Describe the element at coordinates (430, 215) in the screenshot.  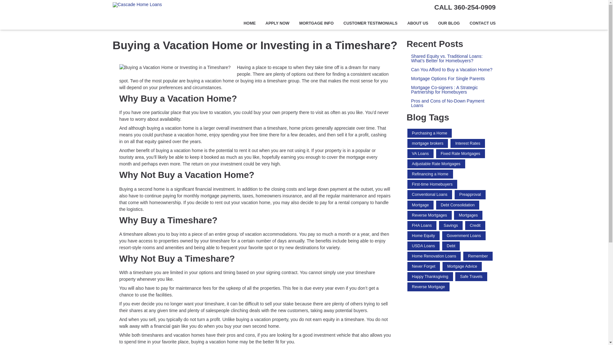
I see `Reverse Mortgages` at that location.